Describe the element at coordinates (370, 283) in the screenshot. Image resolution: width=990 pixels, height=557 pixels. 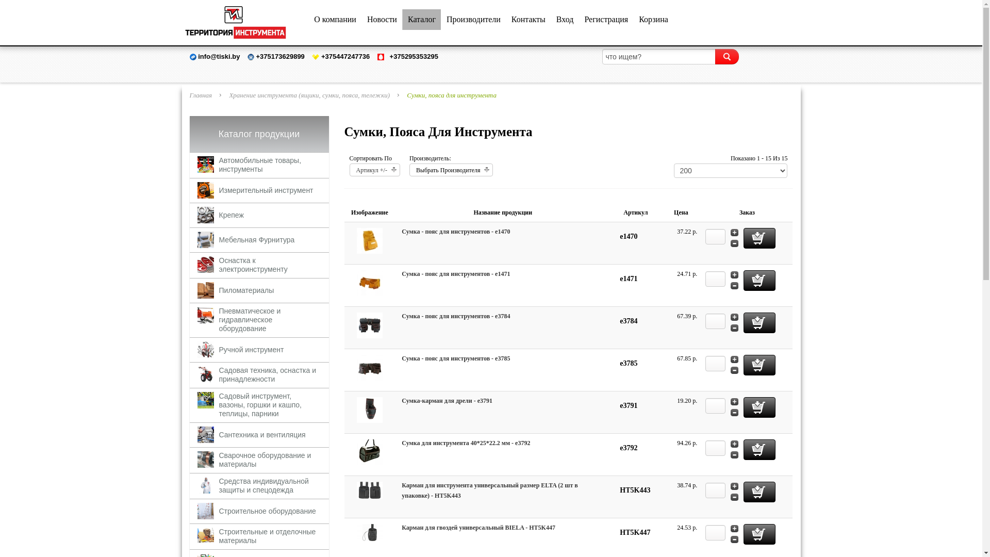
I see `e1471` at that location.